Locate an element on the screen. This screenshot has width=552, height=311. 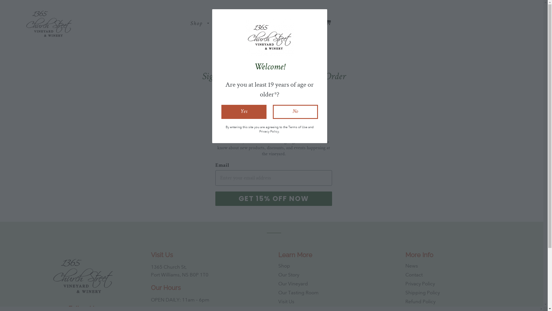
Visit Us is located at coordinates (286, 302).